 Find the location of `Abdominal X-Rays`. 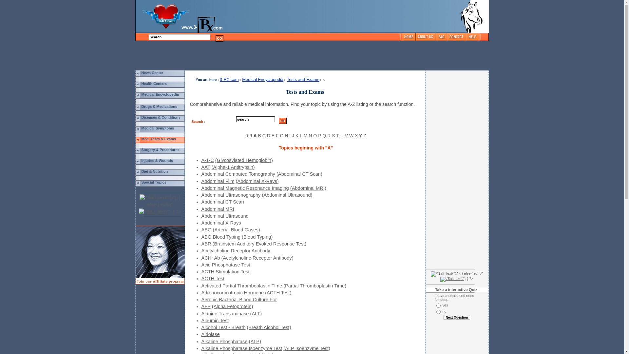

Abdominal X-Rays is located at coordinates (221, 223).